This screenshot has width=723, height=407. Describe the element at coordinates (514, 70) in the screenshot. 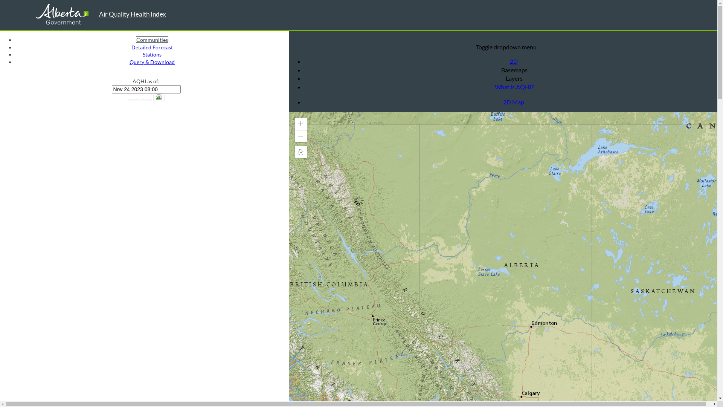

I see ` Basemaps` at that location.